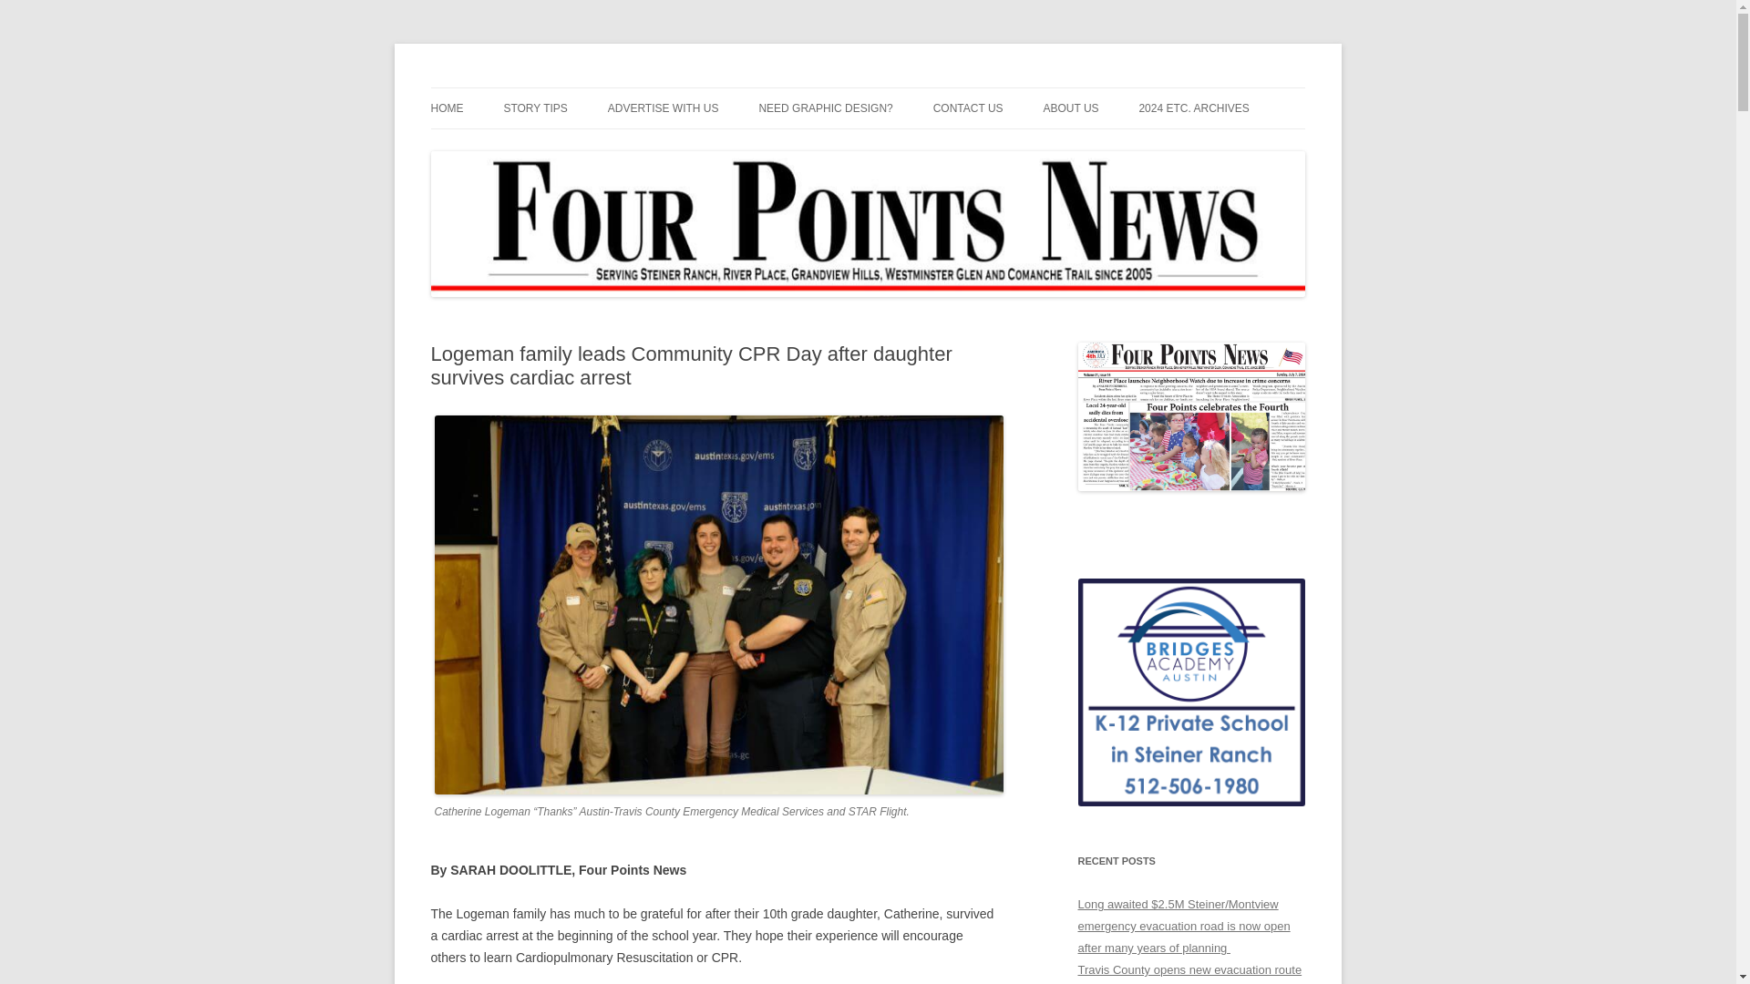  Describe the element at coordinates (1194, 108) in the screenshot. I see `2024 ETC. ARCHIVES` at that location.